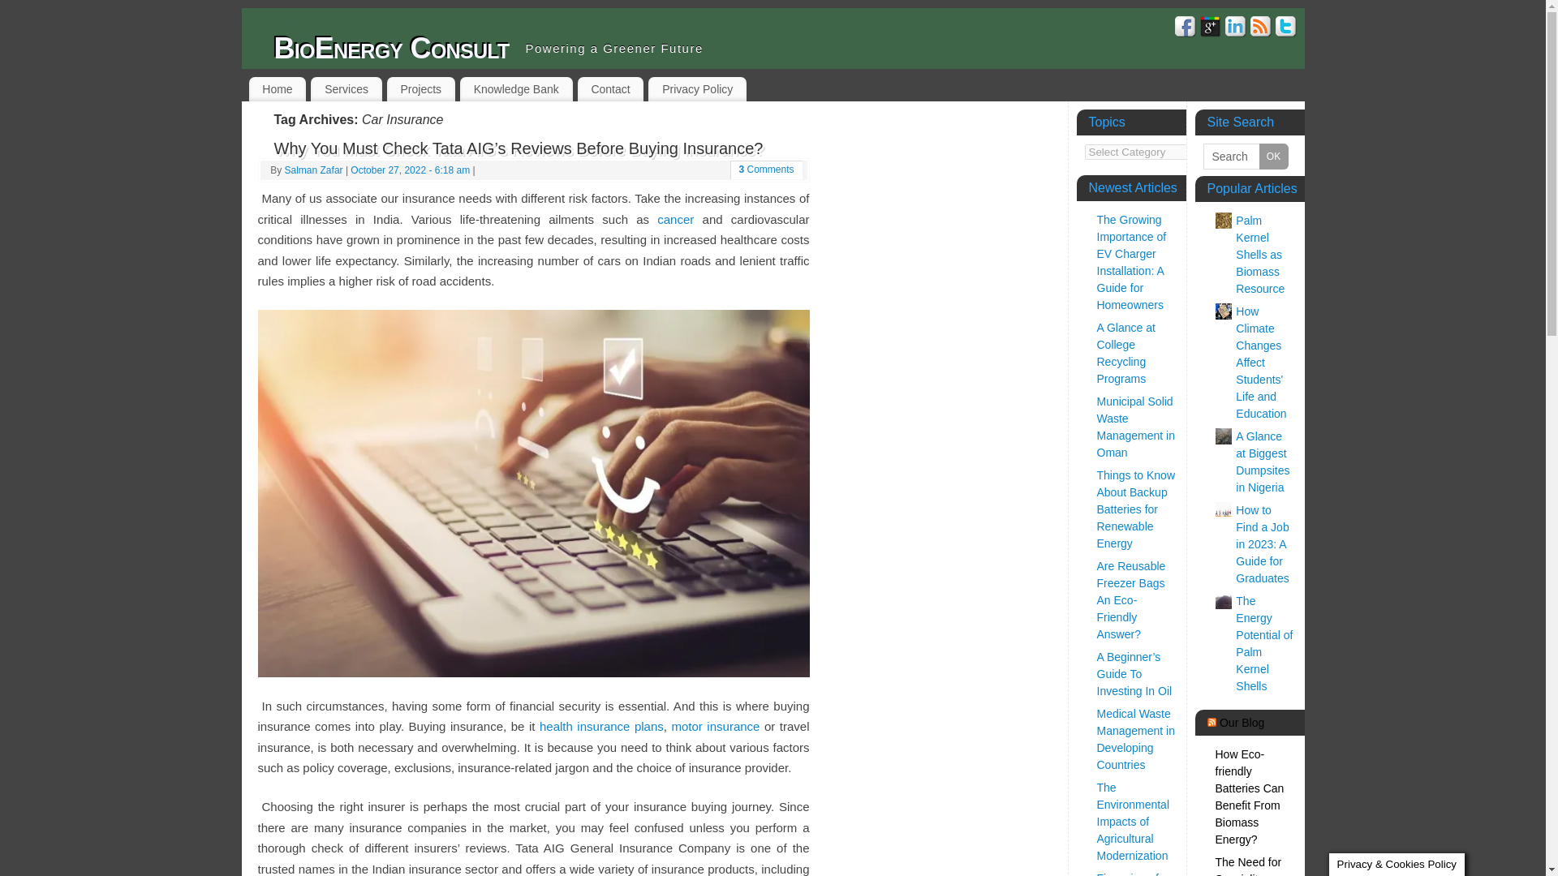  What do you see at coordinates (411, 170) in the screenshot?
I see `6:18 am` at bounding box center [411, 170].